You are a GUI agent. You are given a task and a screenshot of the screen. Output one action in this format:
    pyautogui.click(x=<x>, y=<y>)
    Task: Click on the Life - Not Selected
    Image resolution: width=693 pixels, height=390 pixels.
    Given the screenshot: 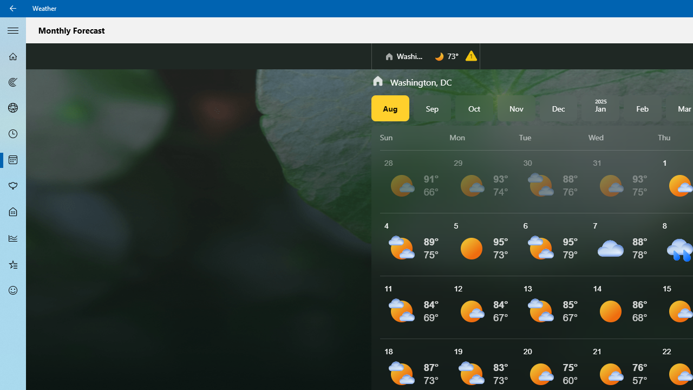 What is the action you would take?
    pyautogui.click(x=13, y=212)
    